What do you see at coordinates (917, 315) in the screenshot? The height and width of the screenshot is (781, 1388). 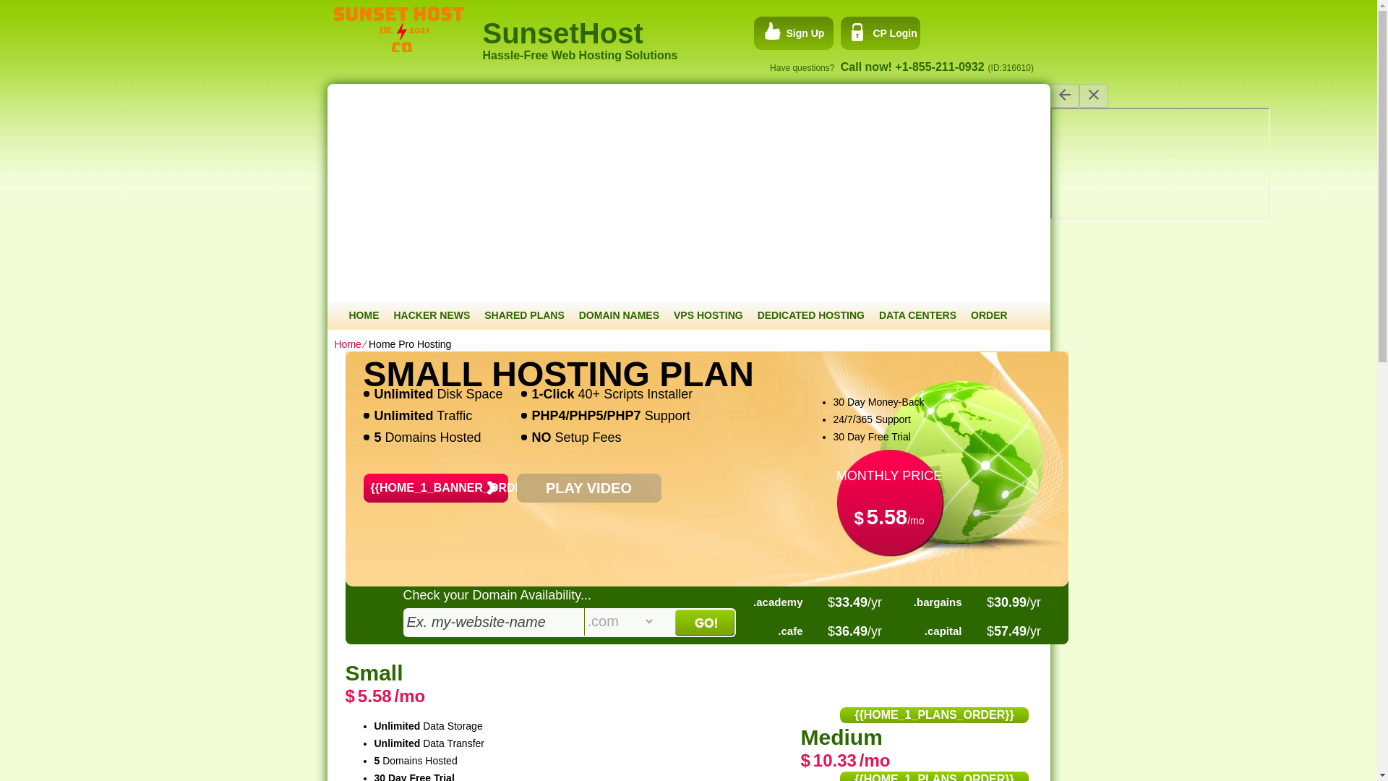 I see `DATA CENTERS` at bounding box center [917, 315].